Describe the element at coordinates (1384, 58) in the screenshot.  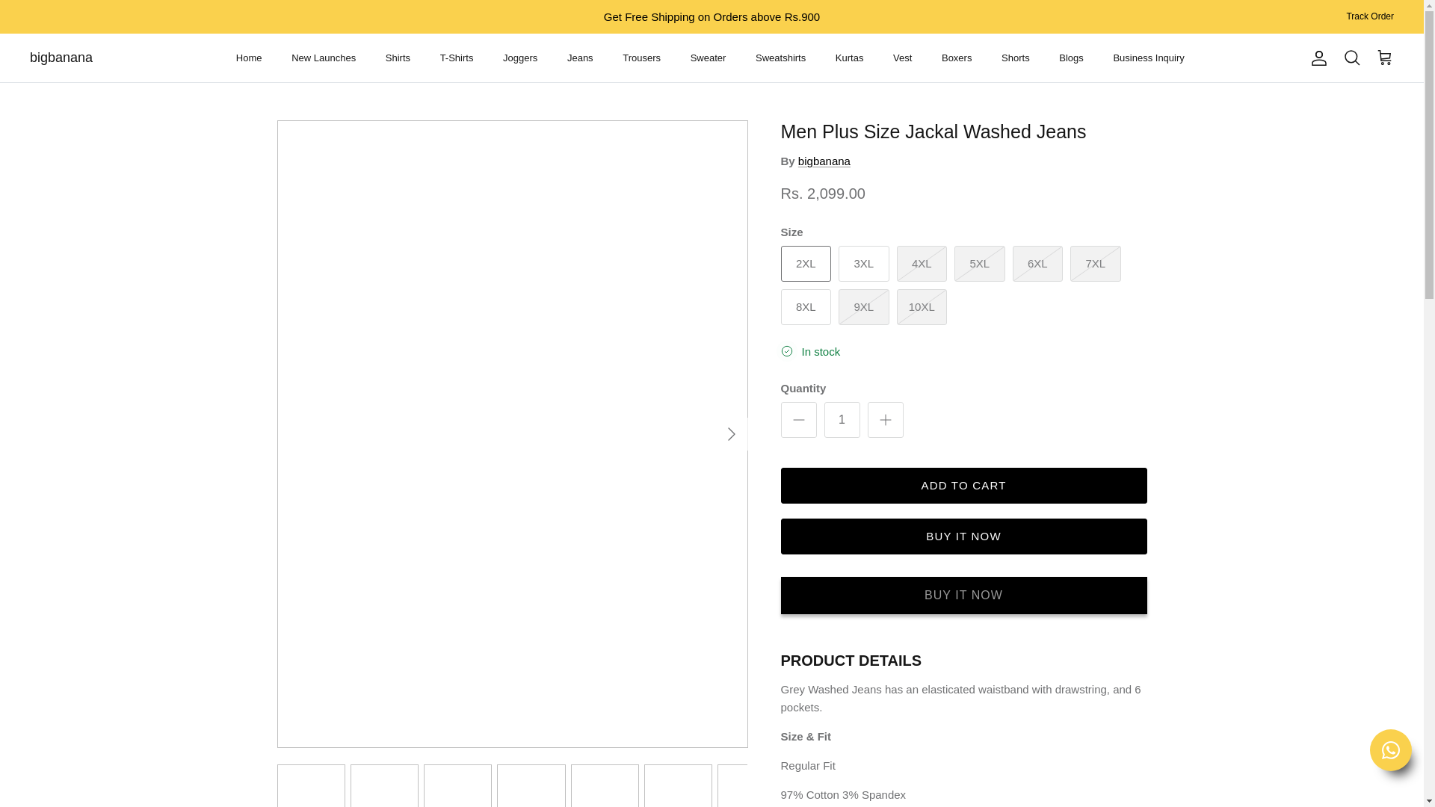
I see `Cart` at that location.